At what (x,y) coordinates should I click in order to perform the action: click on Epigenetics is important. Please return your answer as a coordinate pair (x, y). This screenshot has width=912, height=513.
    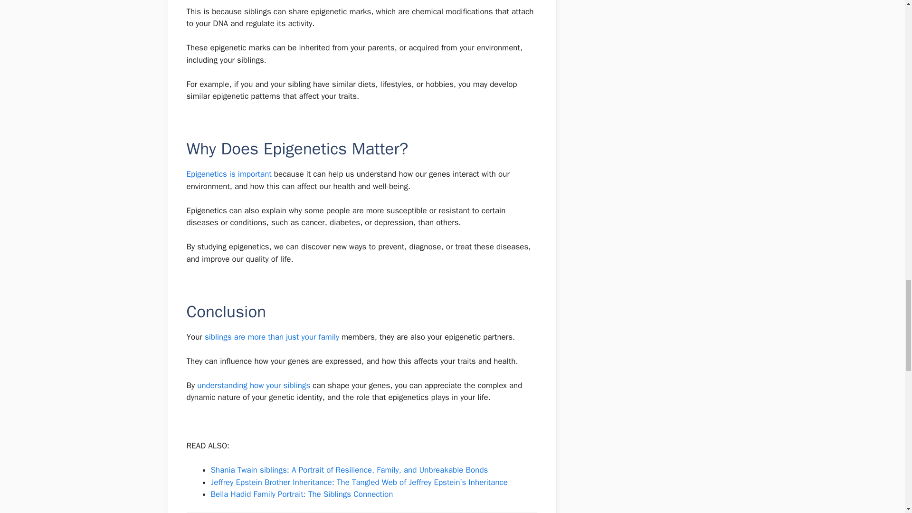
    Looking at the image, I should click on (228, 174).